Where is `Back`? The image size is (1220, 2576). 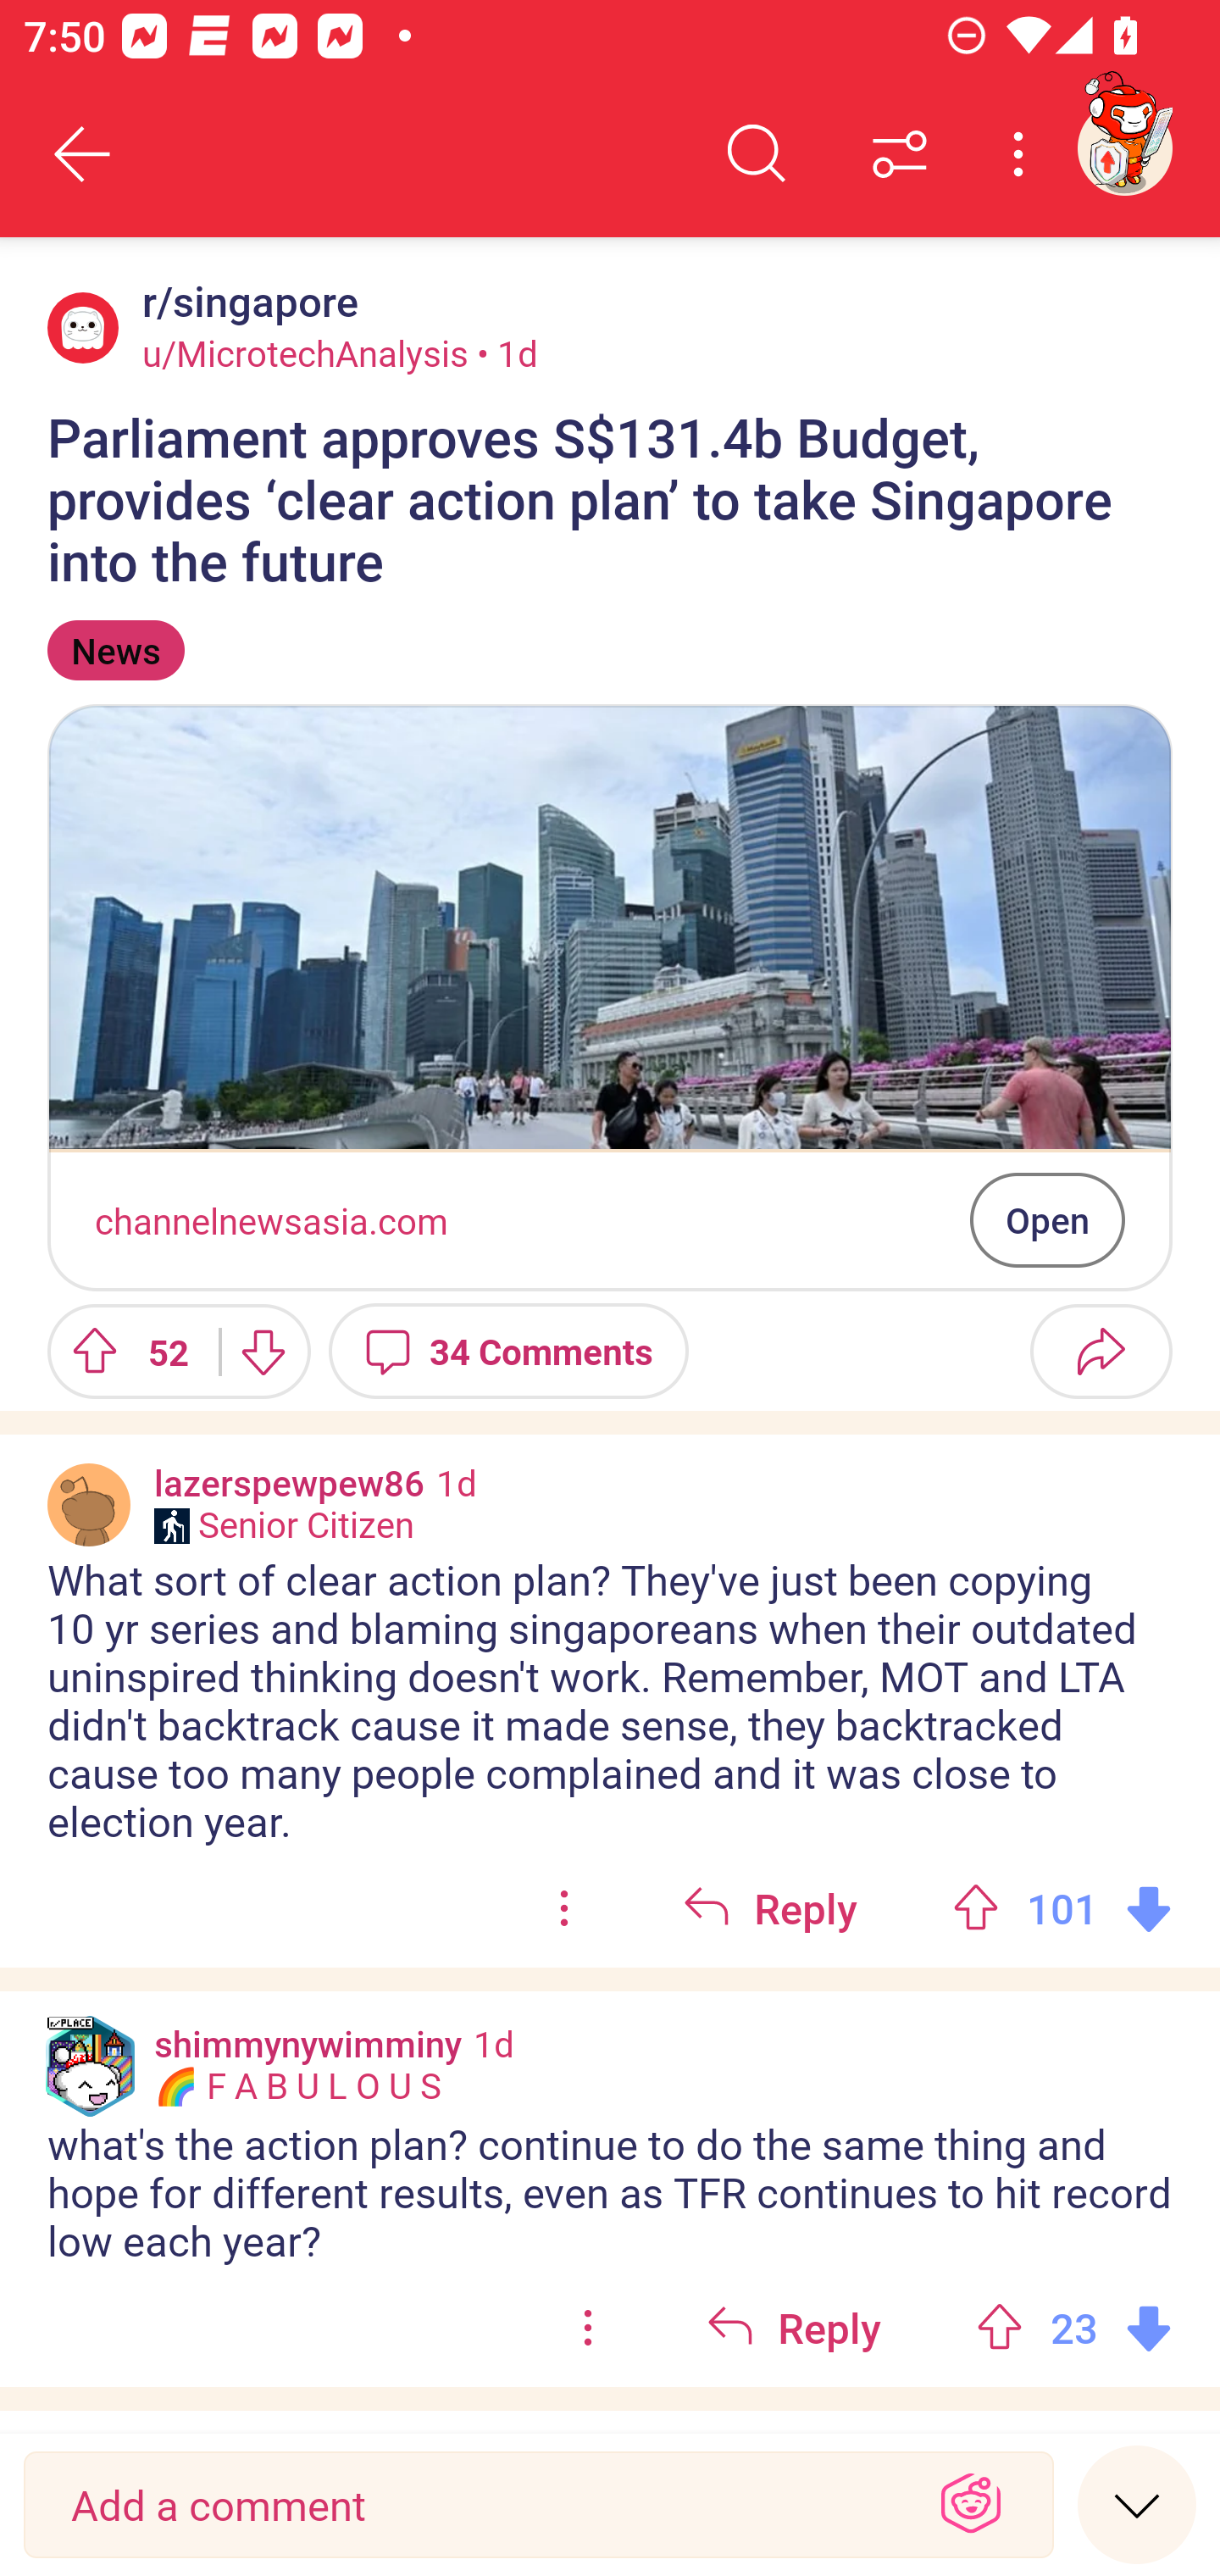 Back is located at coordinates (83, 154).